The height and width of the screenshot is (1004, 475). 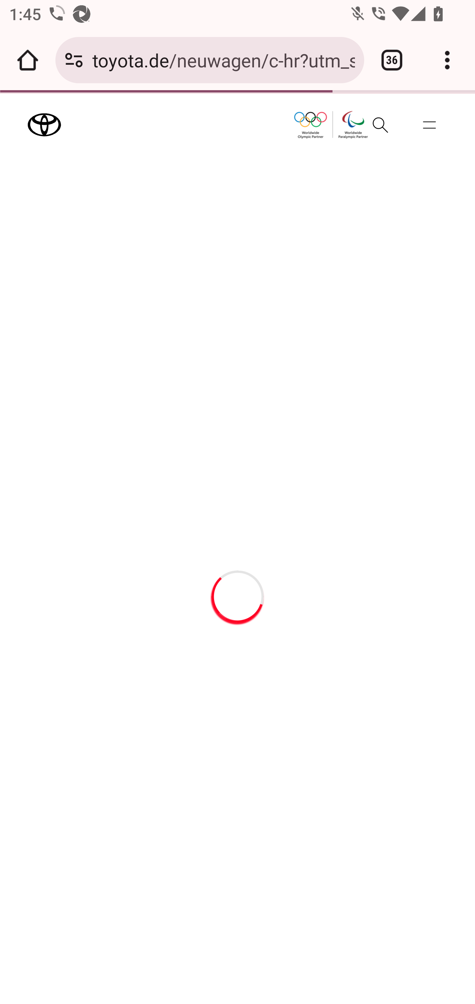 What do you see at coordinates (392, 60) in the screenshot?
I see `Switch or close tabs` at bounding box center [392, 60].